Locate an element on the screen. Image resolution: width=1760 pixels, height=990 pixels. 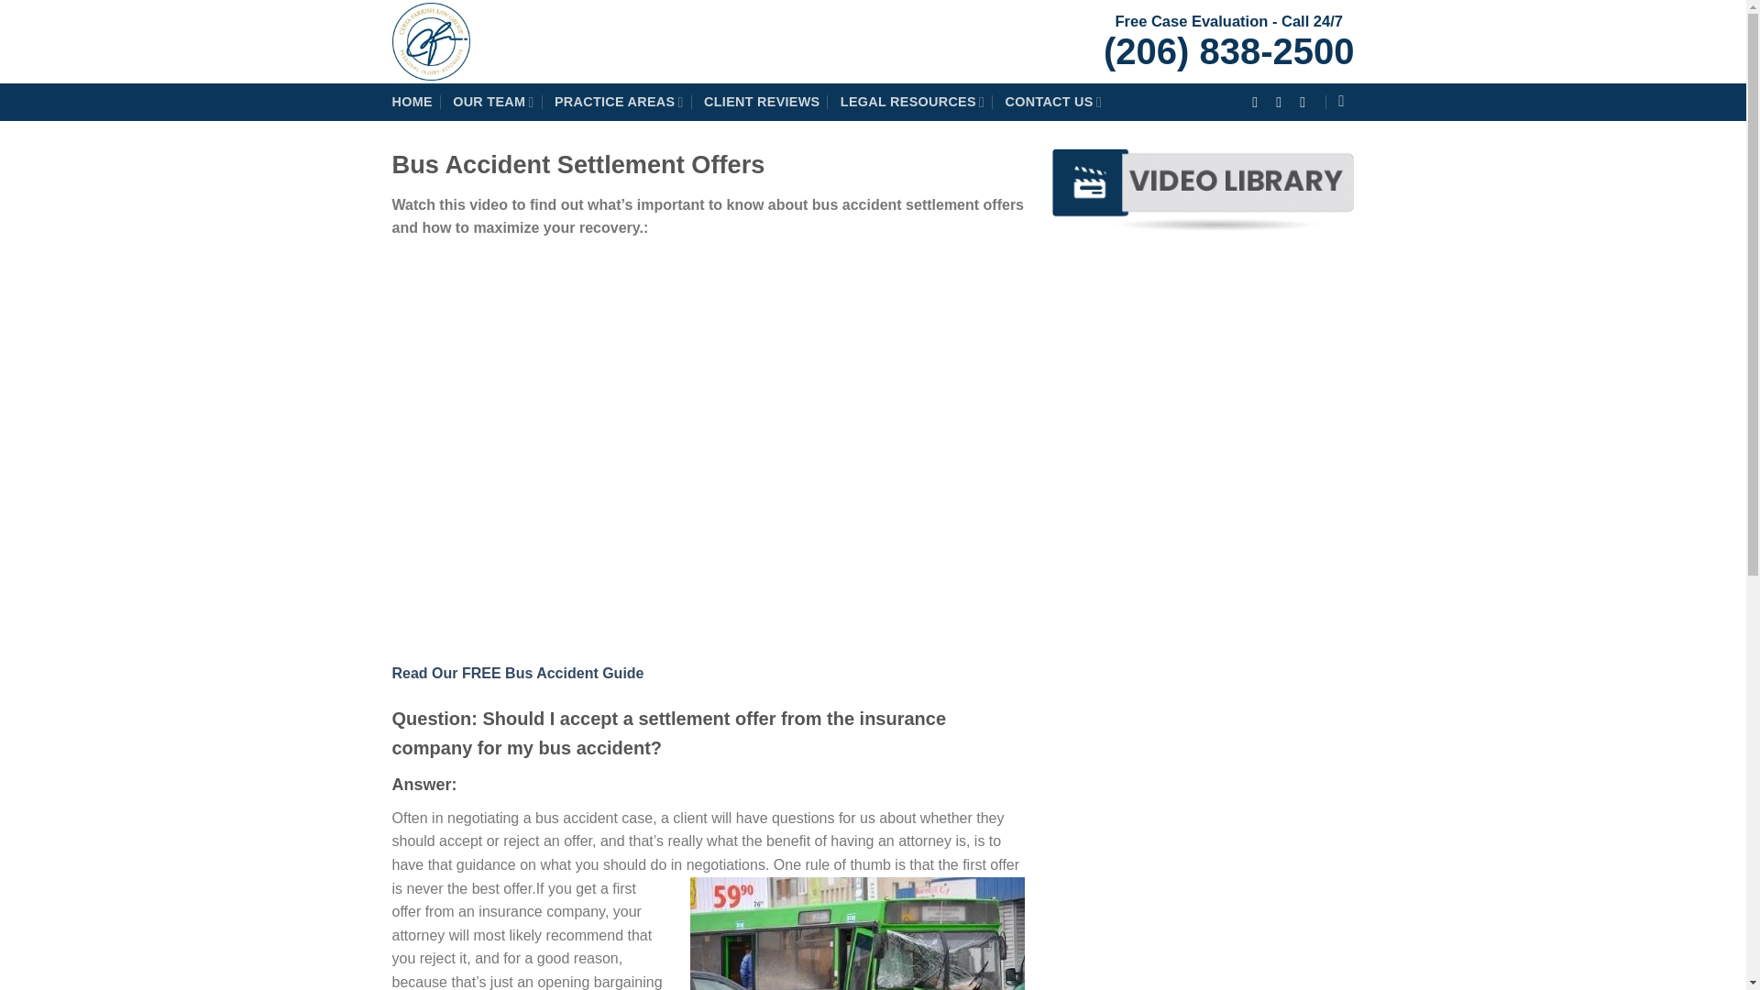
Edmonds Injury Lawyers - Certa Law Group is located at coordinates (561, 41).